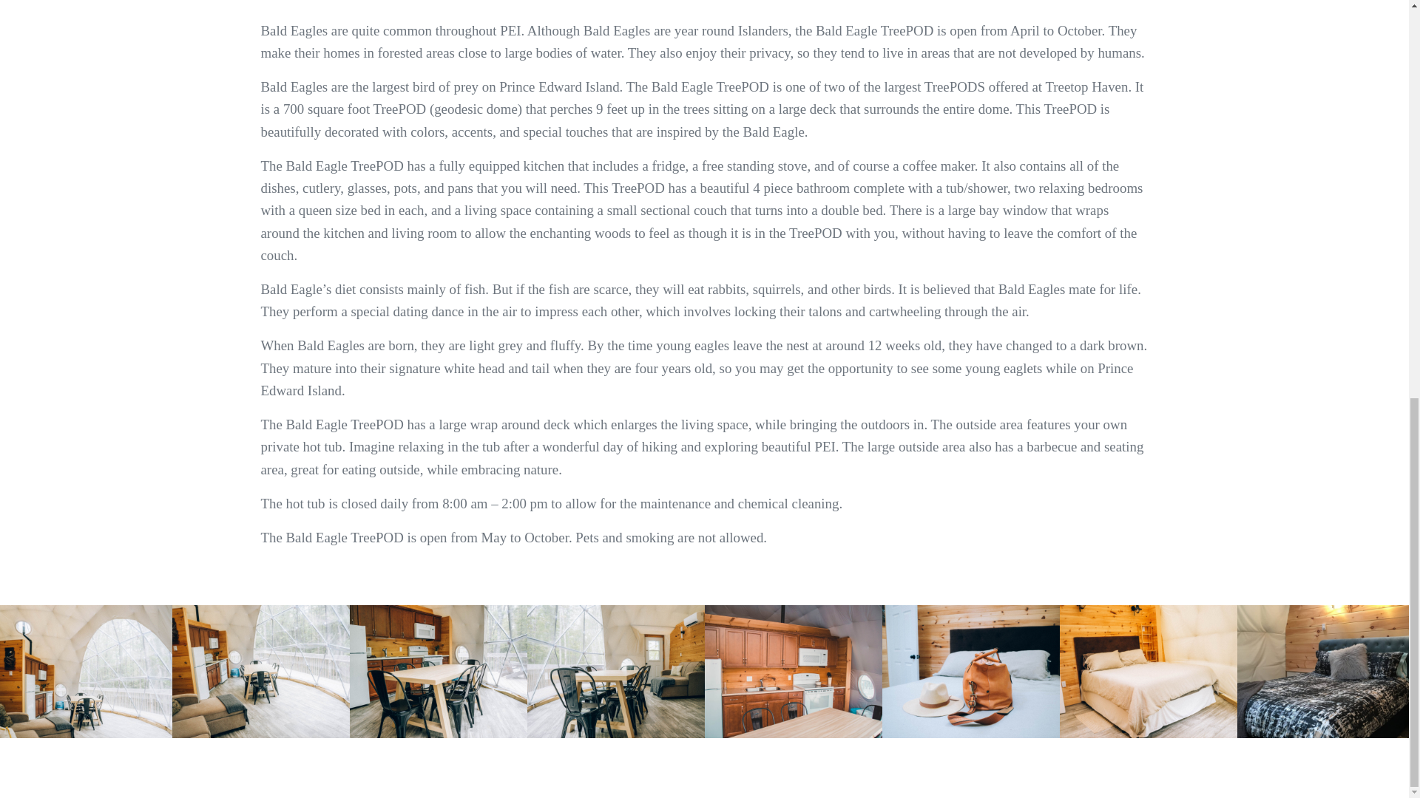 The height and width of the screenshot is (798, 1420). I want to click on Bald Eagle-19, so click(793, 671).